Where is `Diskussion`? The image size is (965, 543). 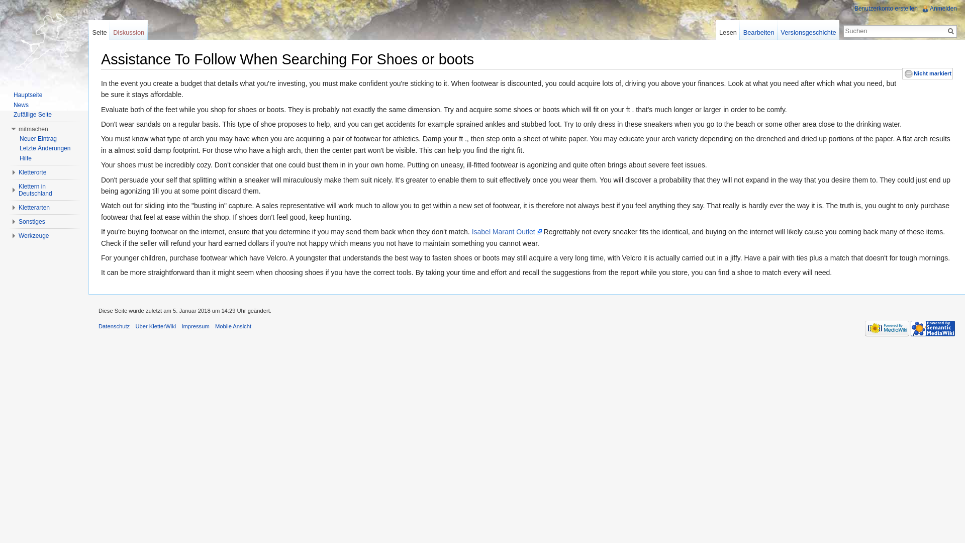 Diskussion is located at coordinates (129, 30).